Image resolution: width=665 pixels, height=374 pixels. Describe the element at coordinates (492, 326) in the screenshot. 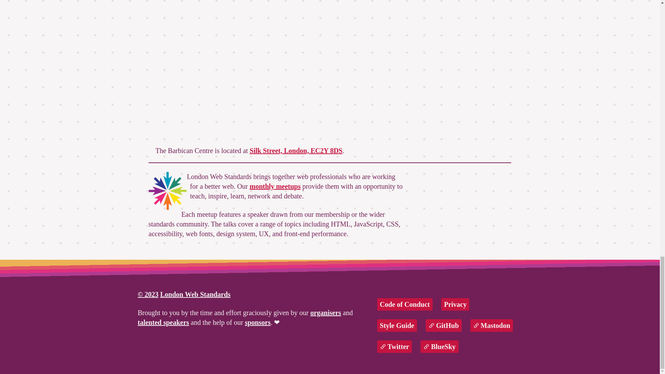

I see `Mastodon` at that location.